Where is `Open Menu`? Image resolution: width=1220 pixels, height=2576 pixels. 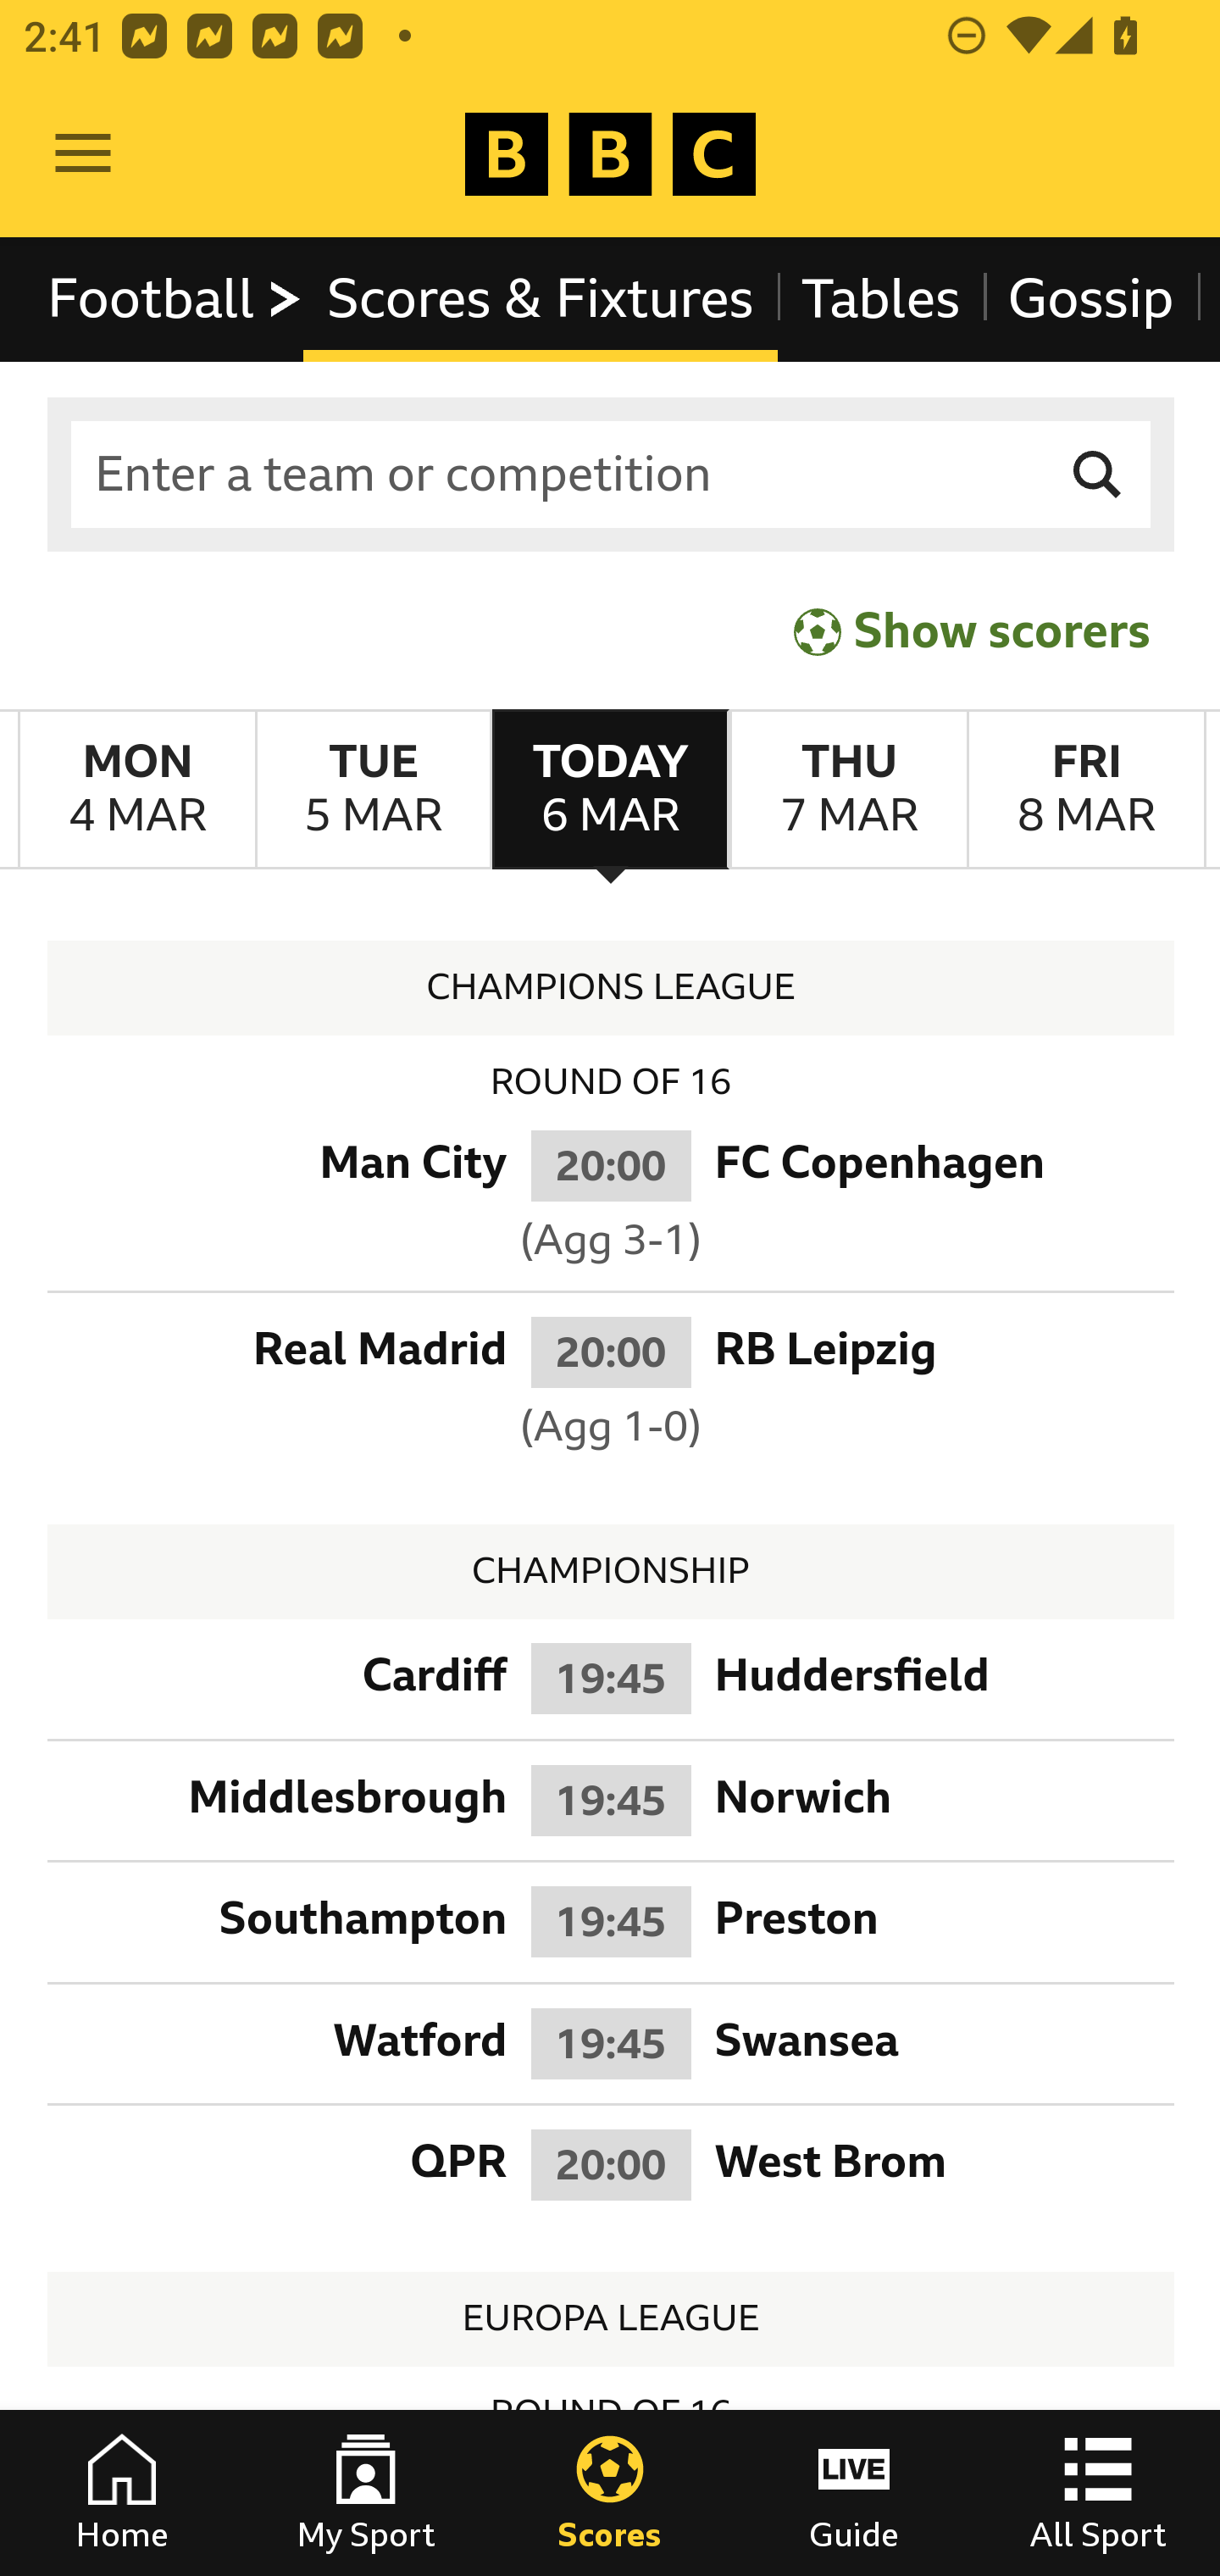 Open Menu is located at coordinates (83, 154).